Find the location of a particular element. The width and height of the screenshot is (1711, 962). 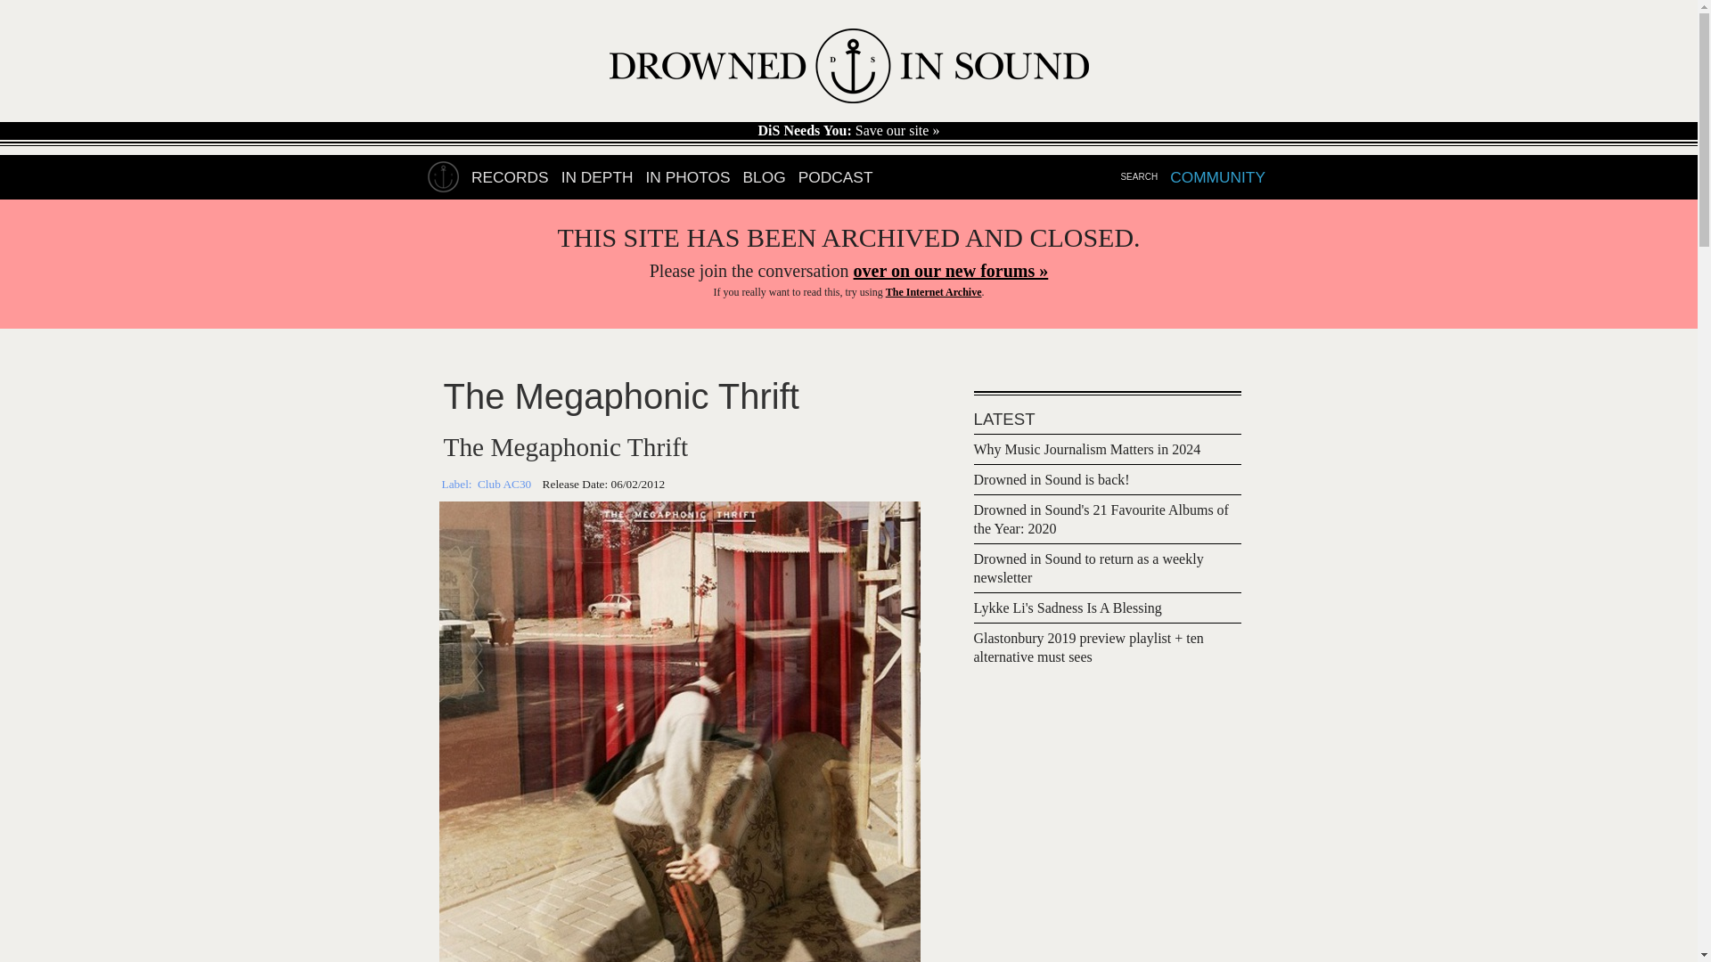

Why Music Journalism Matters in 2024 is located at coordinates (1087, 451).